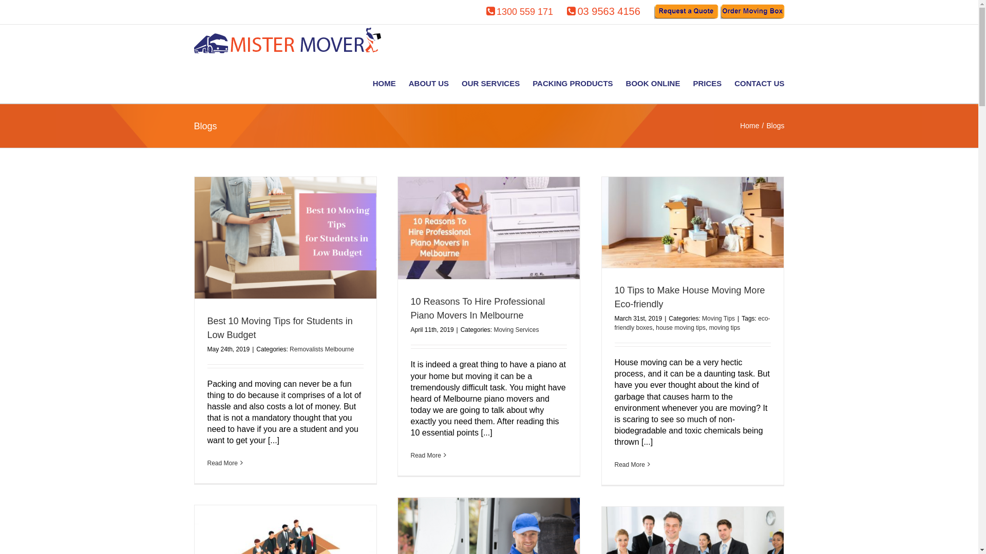  I want to click on CONTACT US, so click(759, 82).